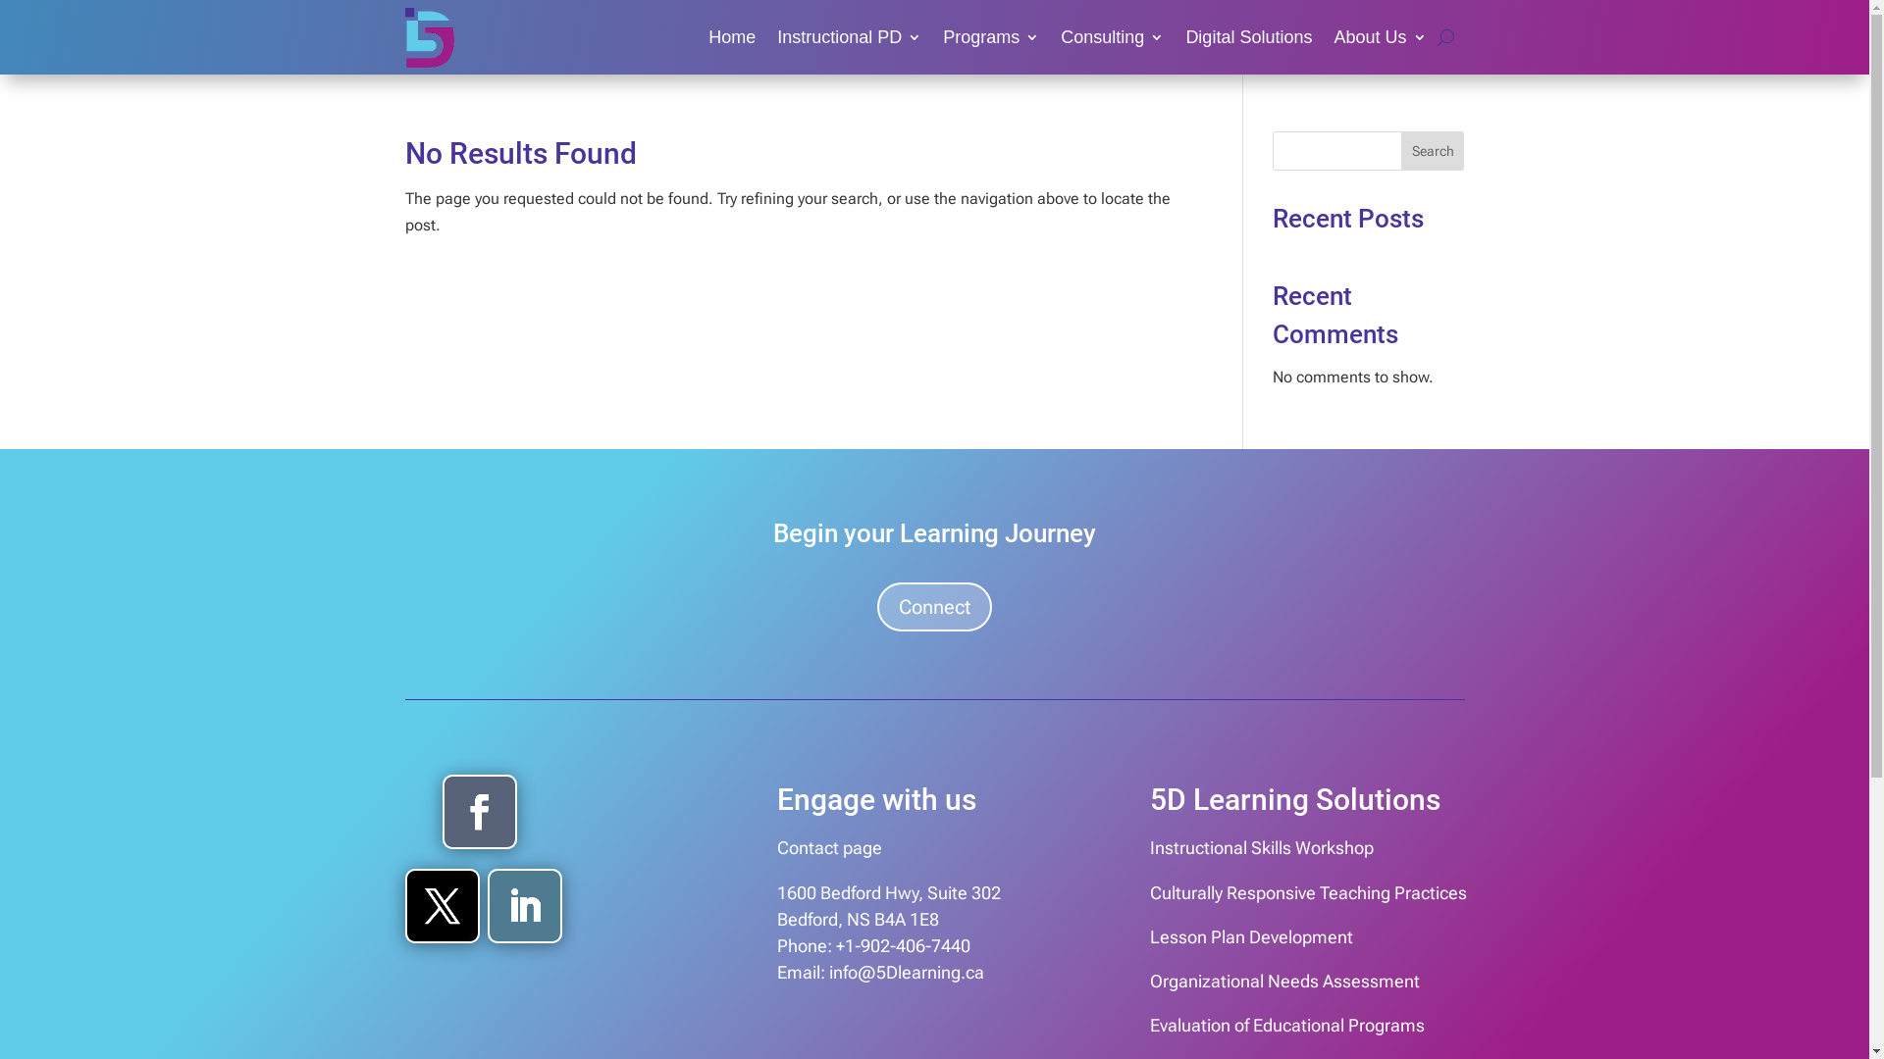 The height and width of the screenshot is (1059, 1884). I want to click on Lesson Plan Development, so click(1252, 937).